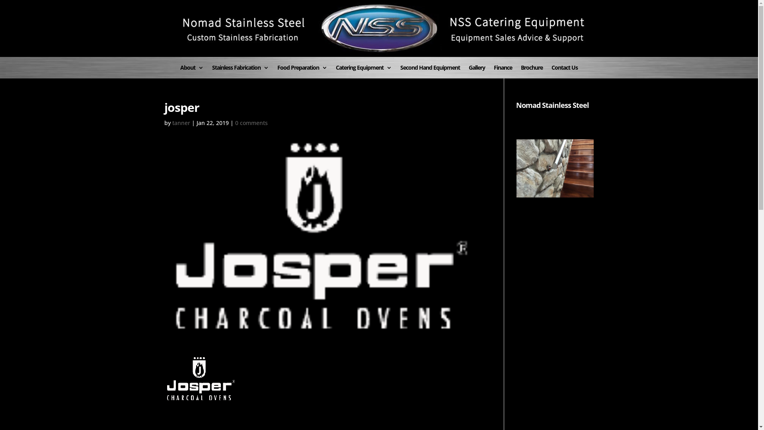 The height and width of the screenshot is (430, 764). I want to click on Stainless Fabrication, so click(240, 72).